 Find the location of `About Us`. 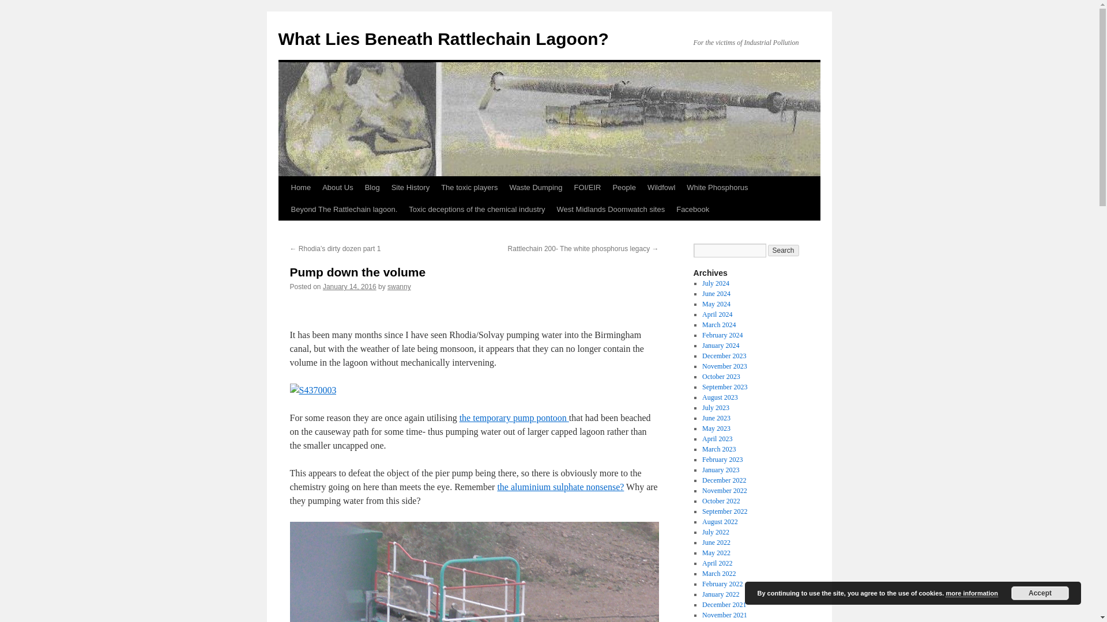

About Us is located at coordinates (338, 187).